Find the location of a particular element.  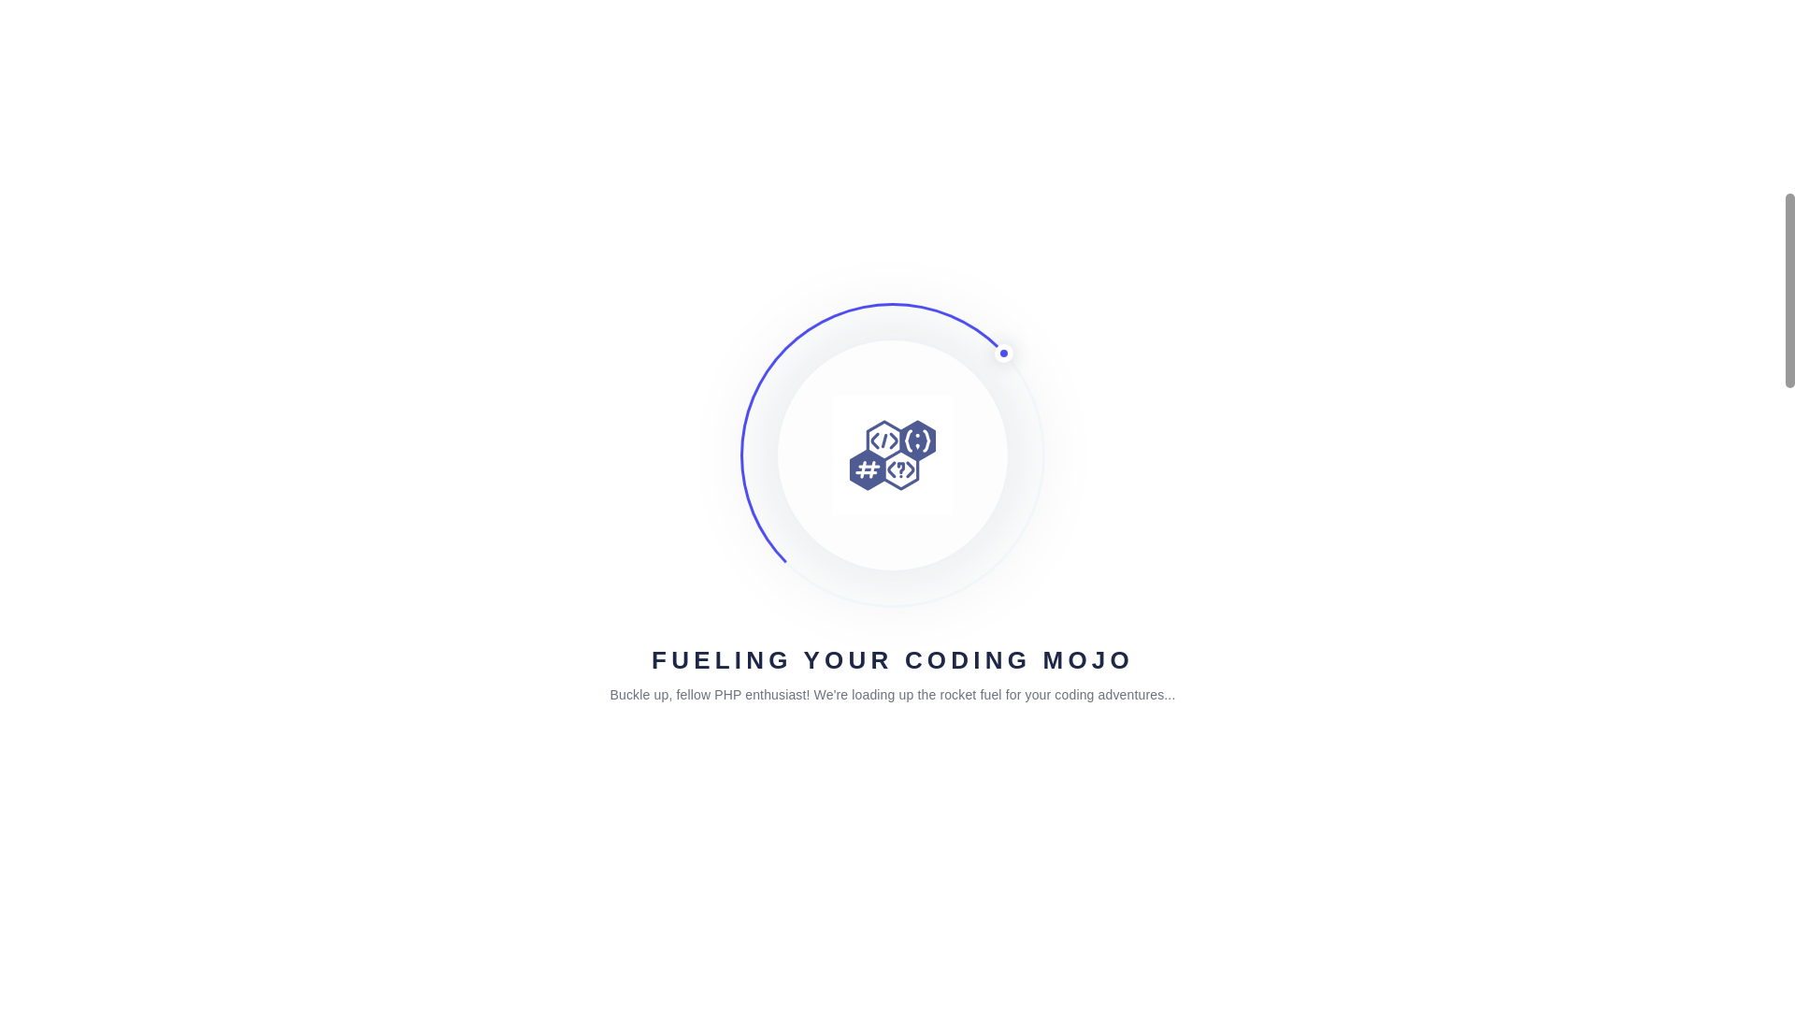

Installation Process is located at coordinates (757, 6).